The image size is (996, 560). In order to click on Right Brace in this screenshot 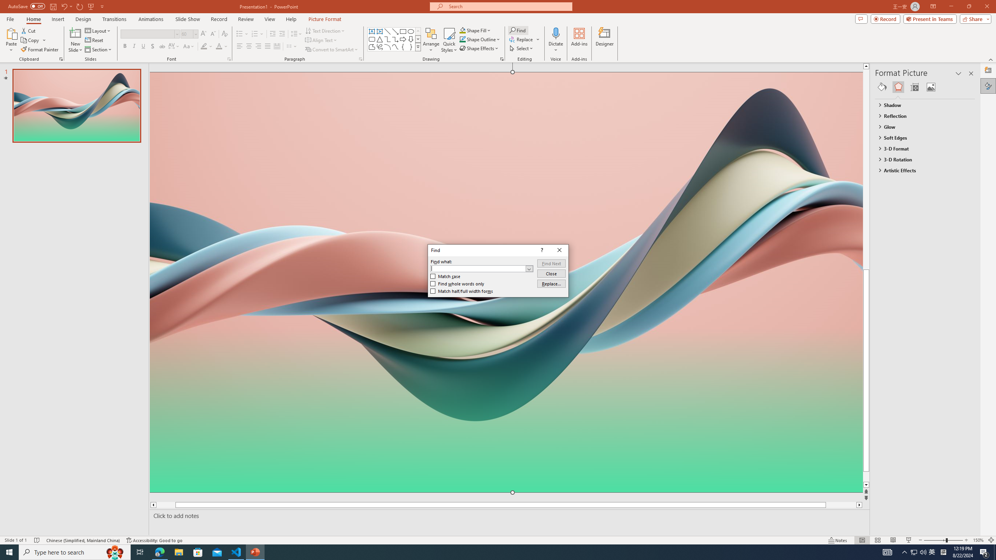, I will do `click(411, 47)`.